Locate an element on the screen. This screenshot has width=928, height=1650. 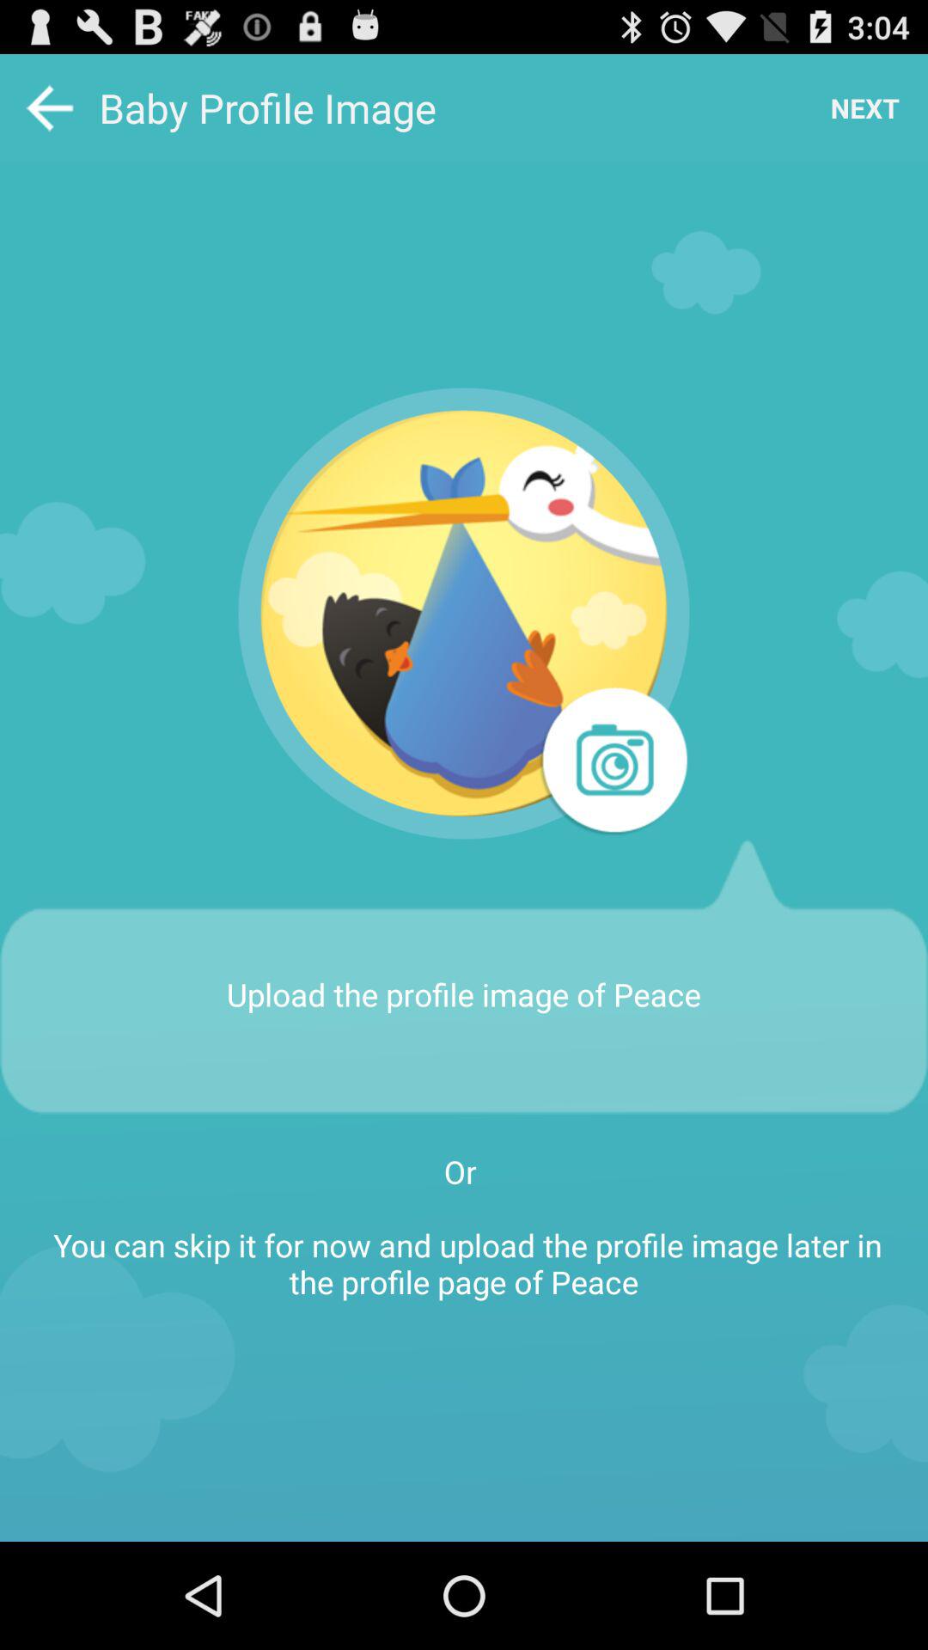
add photo is located at coordinates (612, 762).